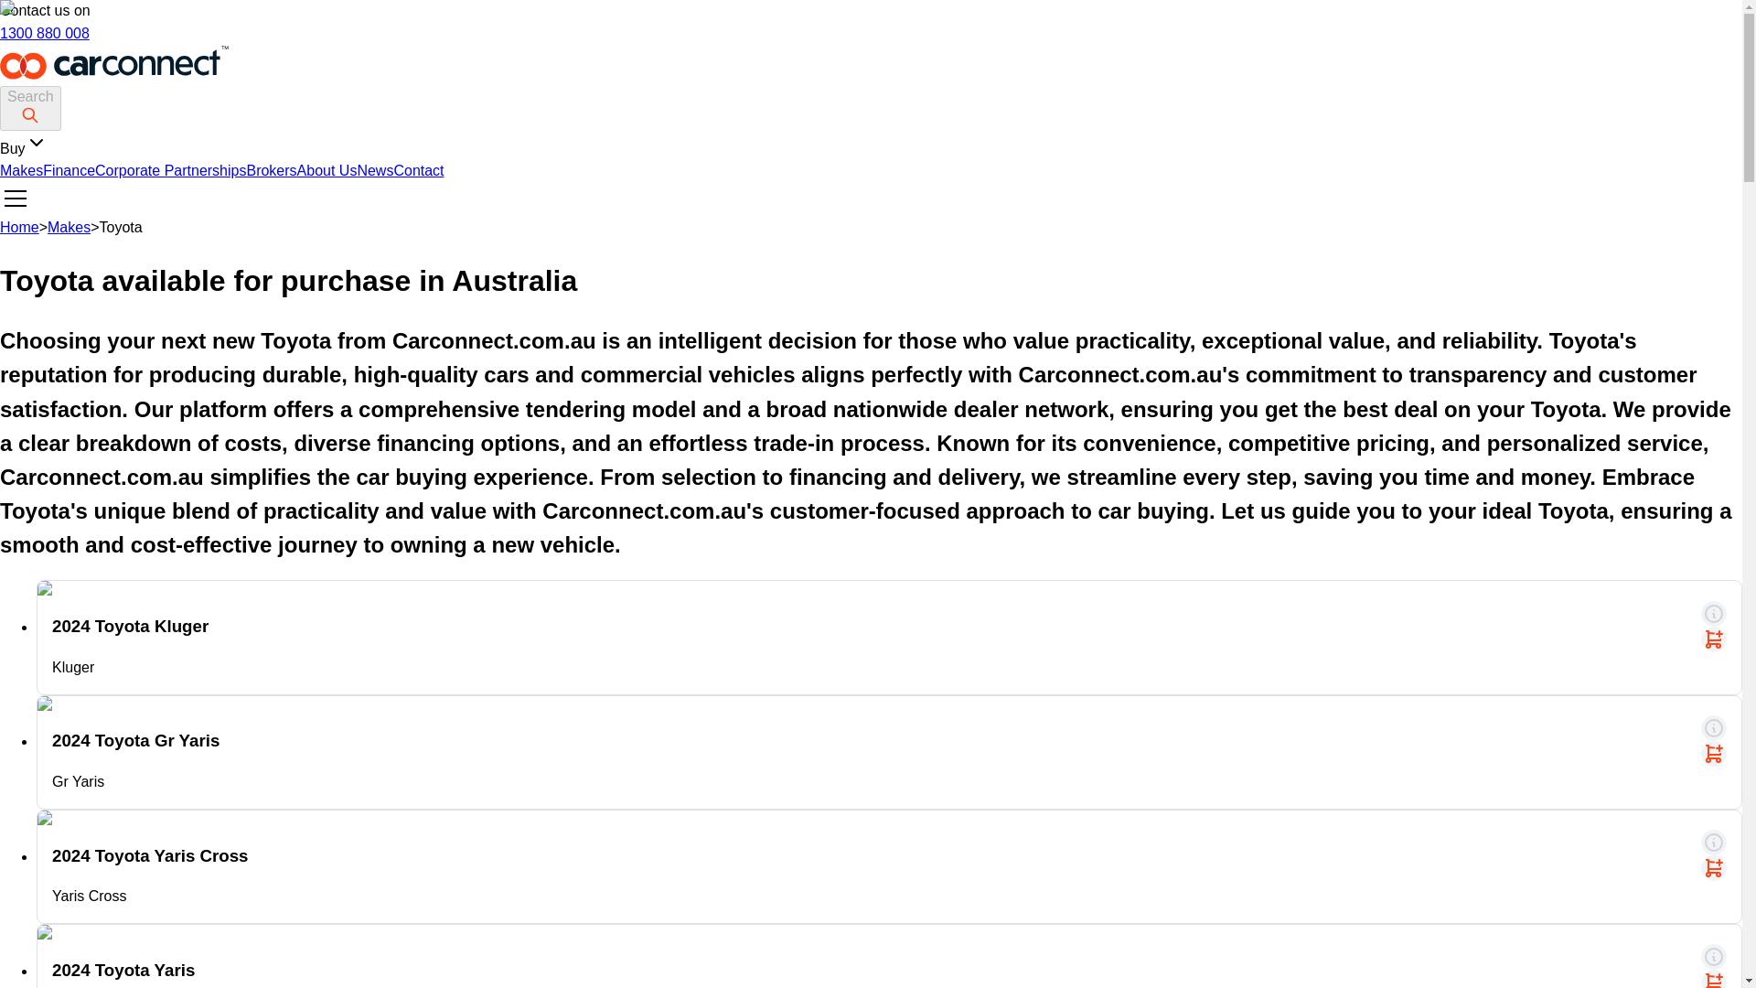  What do you see at coordinates (68, 170) in the screenshot?
I see `Finance` at bounding box center [68, 170].